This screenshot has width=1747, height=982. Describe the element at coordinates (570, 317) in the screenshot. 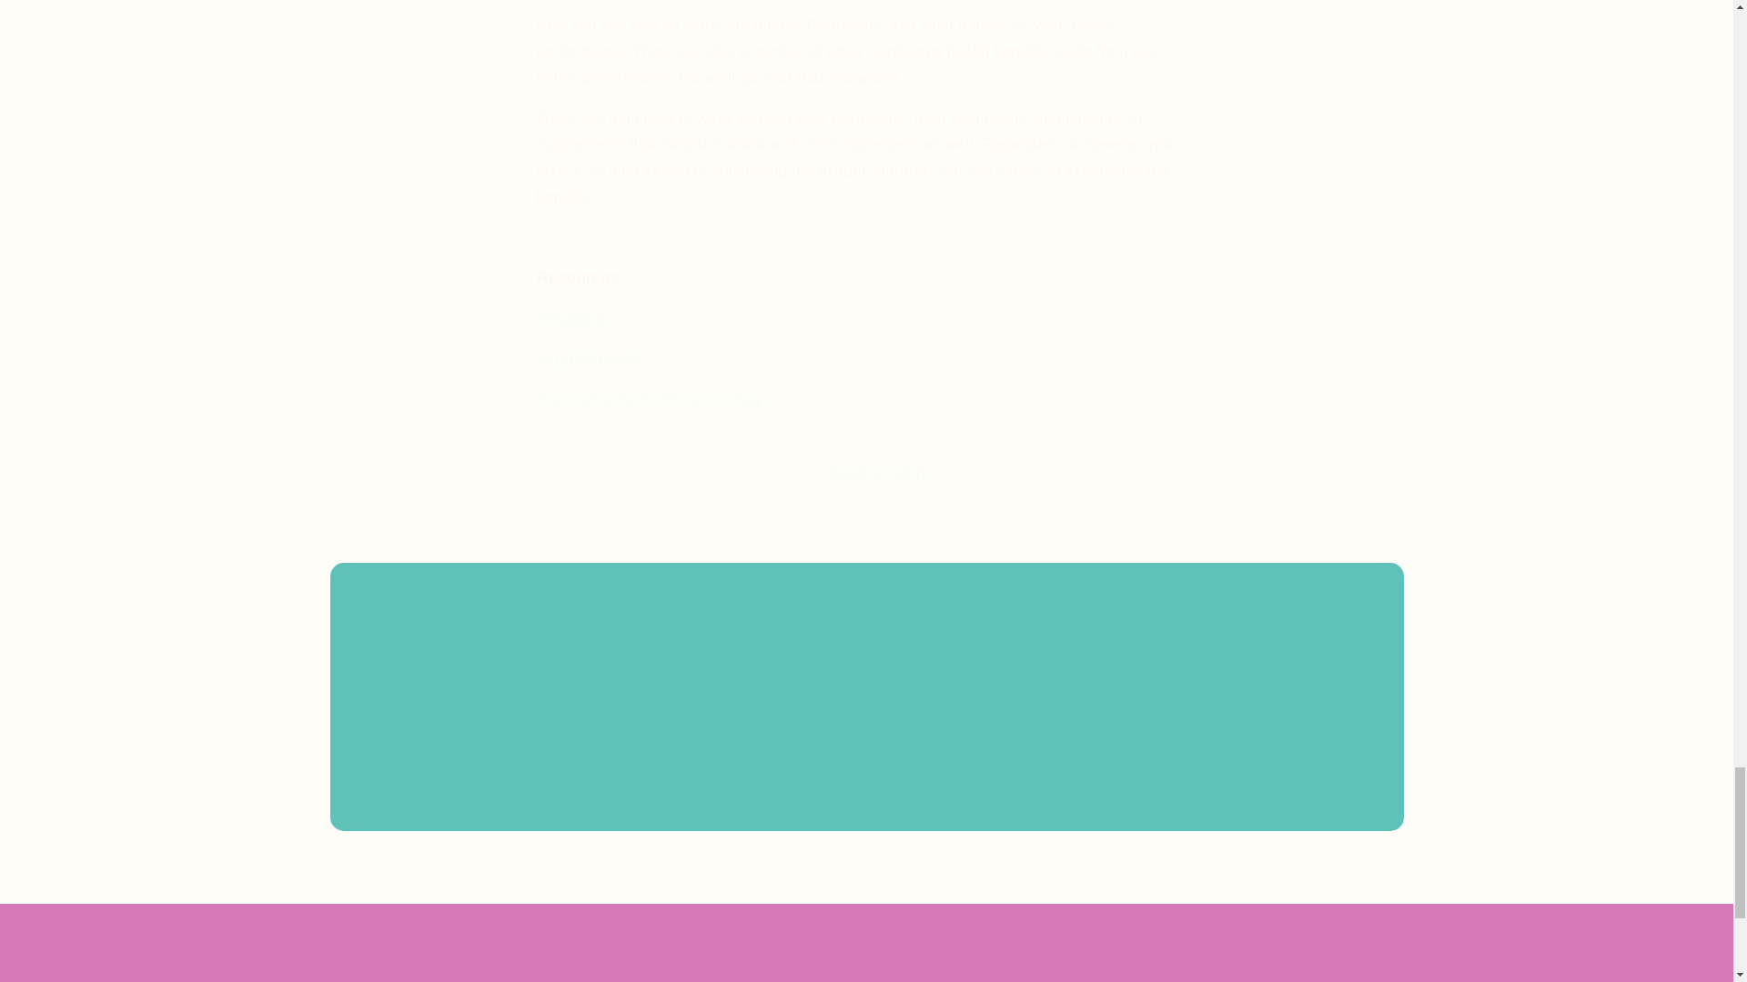

I see `Explanation of cordyceps` at that location.